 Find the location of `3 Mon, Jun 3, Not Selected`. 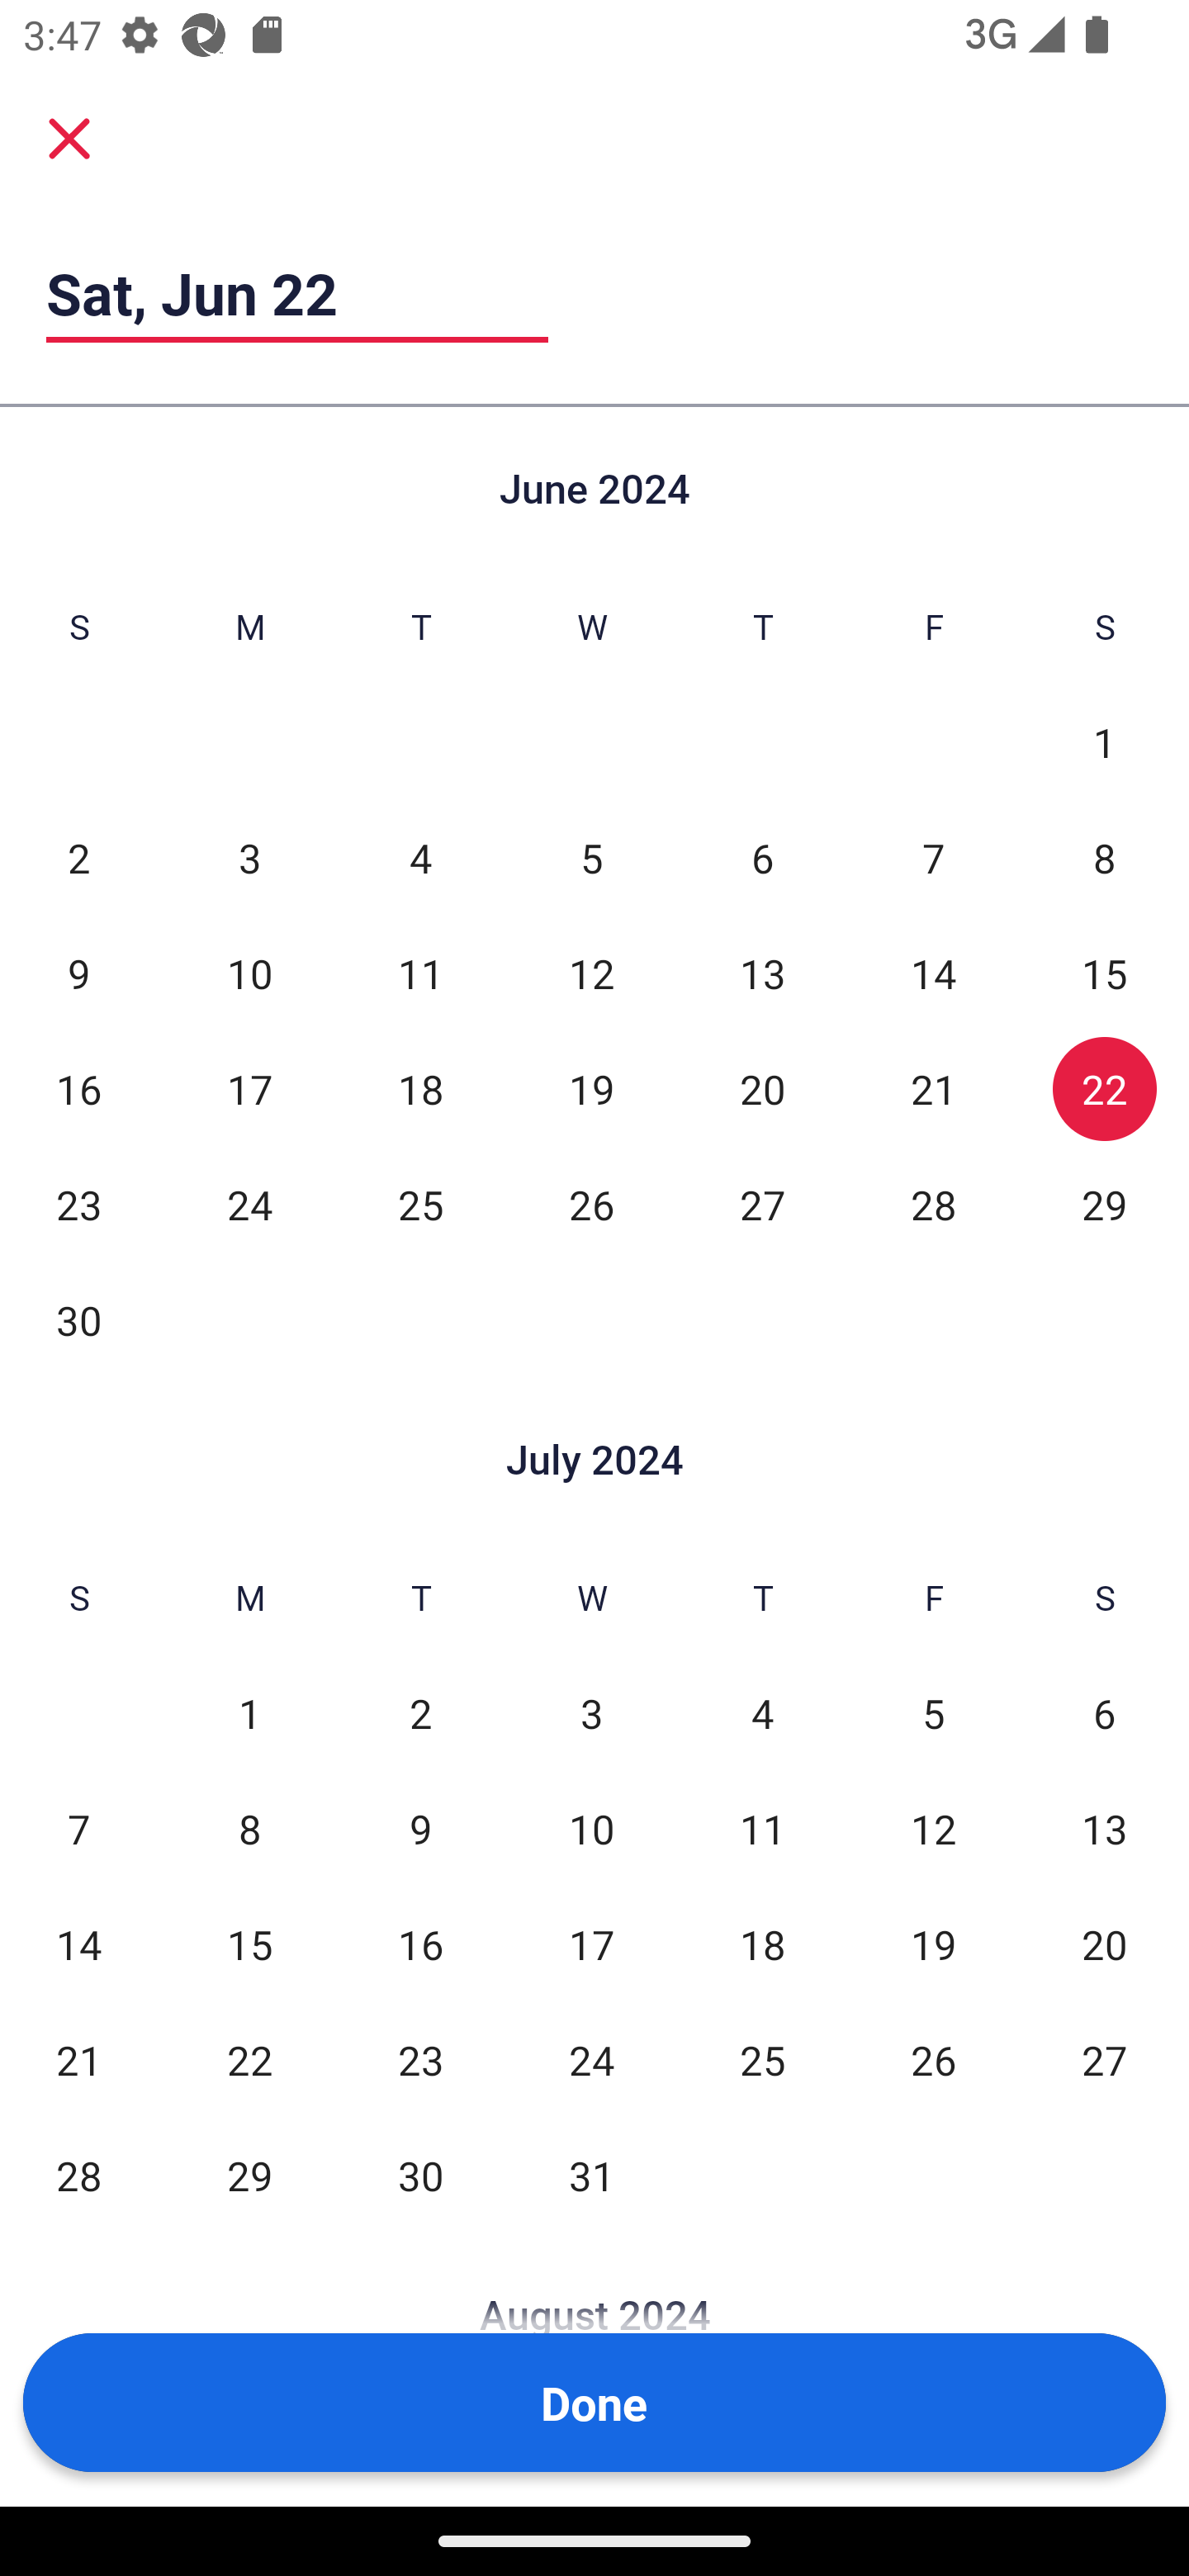

3 Mon, Jun 3, Not Selected is located at coordinates (249, 857).